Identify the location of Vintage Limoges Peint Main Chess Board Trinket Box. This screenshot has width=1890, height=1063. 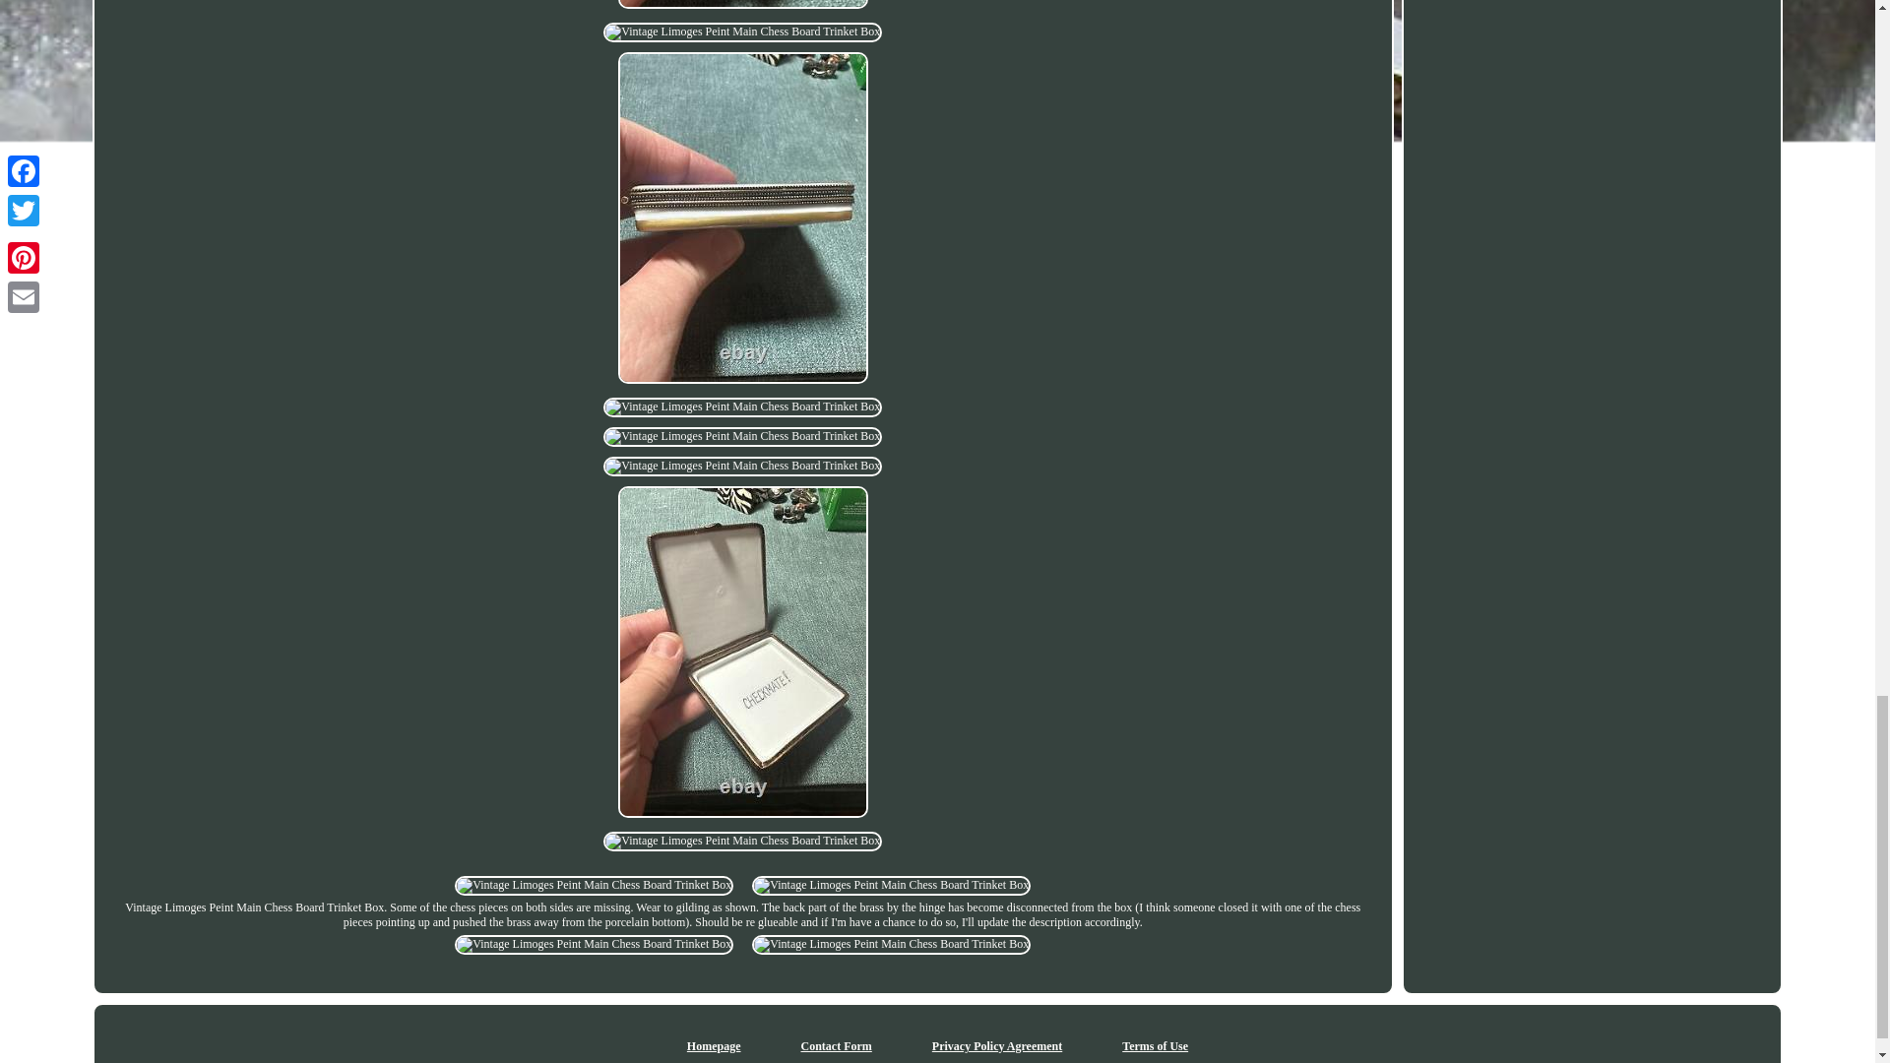
(742, 407).